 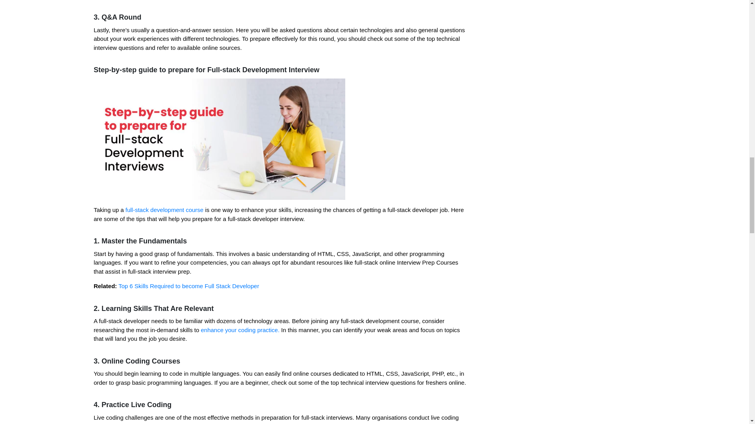 I want to click on enhance your coding practice., so click(x=240, y=330).